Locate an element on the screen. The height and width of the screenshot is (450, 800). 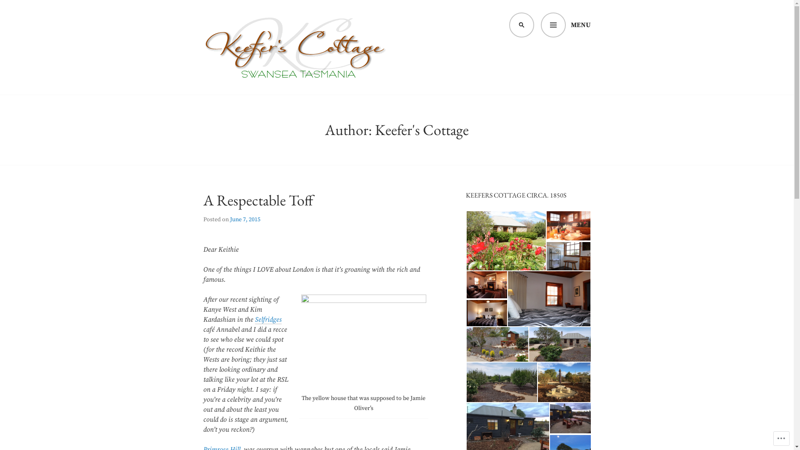
June 7, 2015 is located at coordinates (245, 220).